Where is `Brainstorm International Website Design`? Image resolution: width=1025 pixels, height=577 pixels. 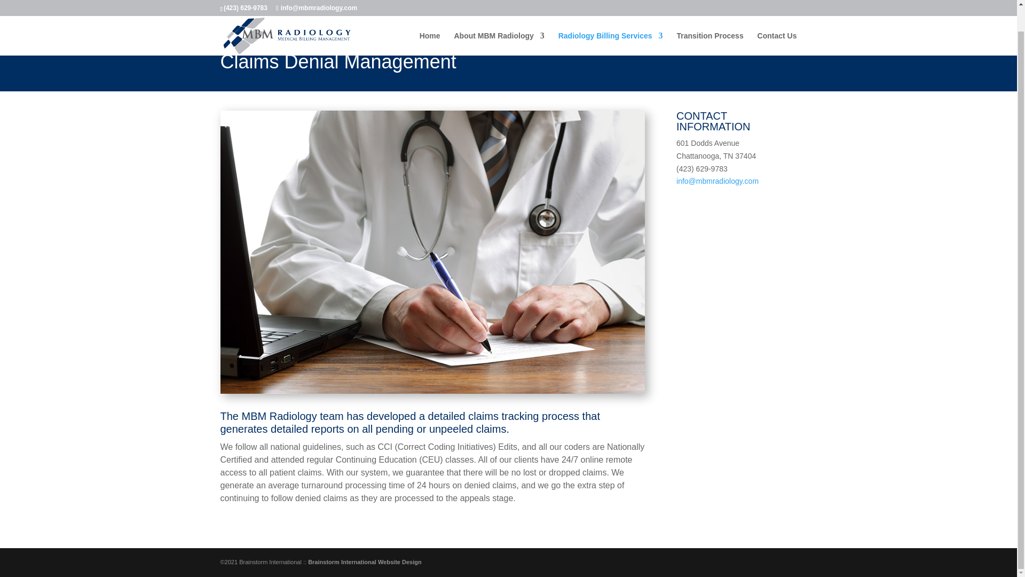
Brainstorm International Website Design is located at coordinates (365, 562).